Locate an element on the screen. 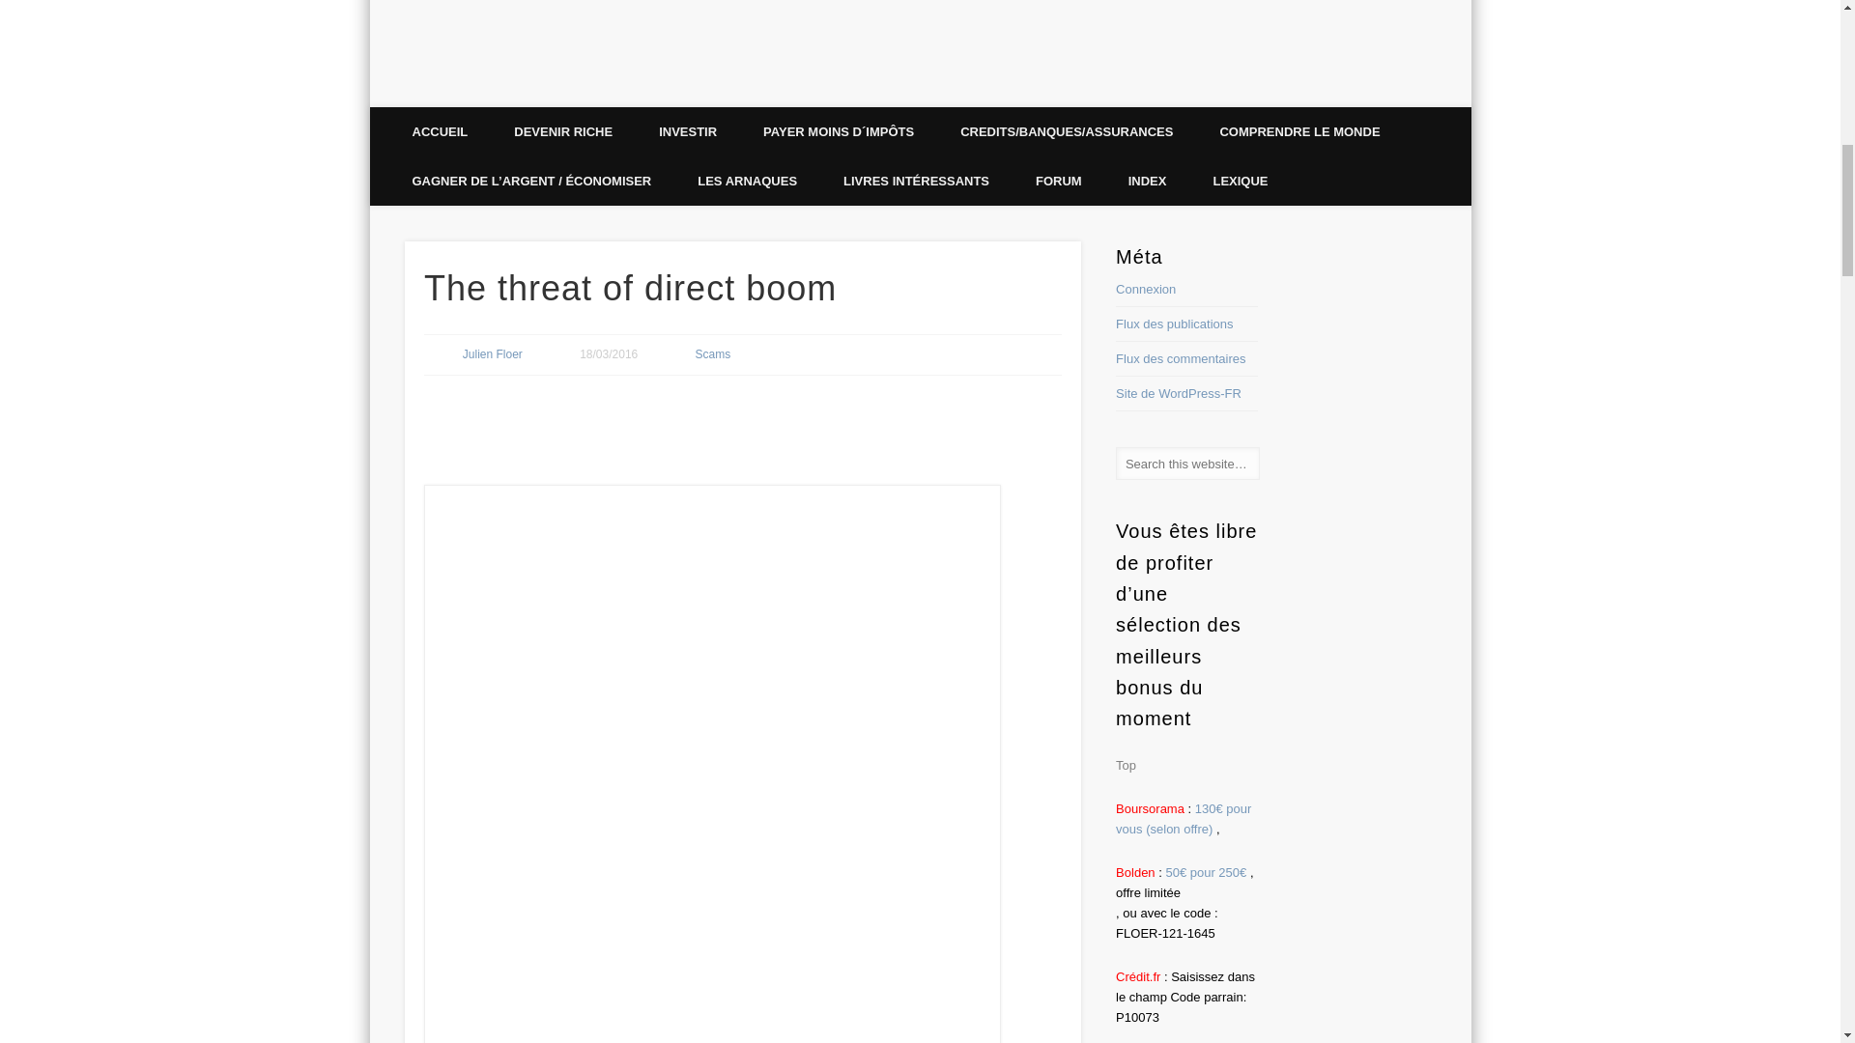 This screenshot has width=1855, height=1043. Share on Twitter is located at coordinates (498, 421).